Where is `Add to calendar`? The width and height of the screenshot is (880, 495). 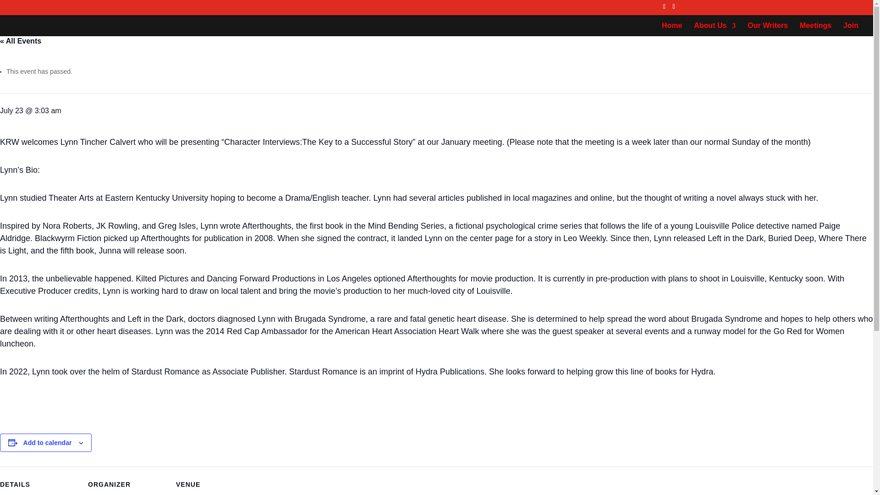 Add to calendar is located at coordinates (48, 443).